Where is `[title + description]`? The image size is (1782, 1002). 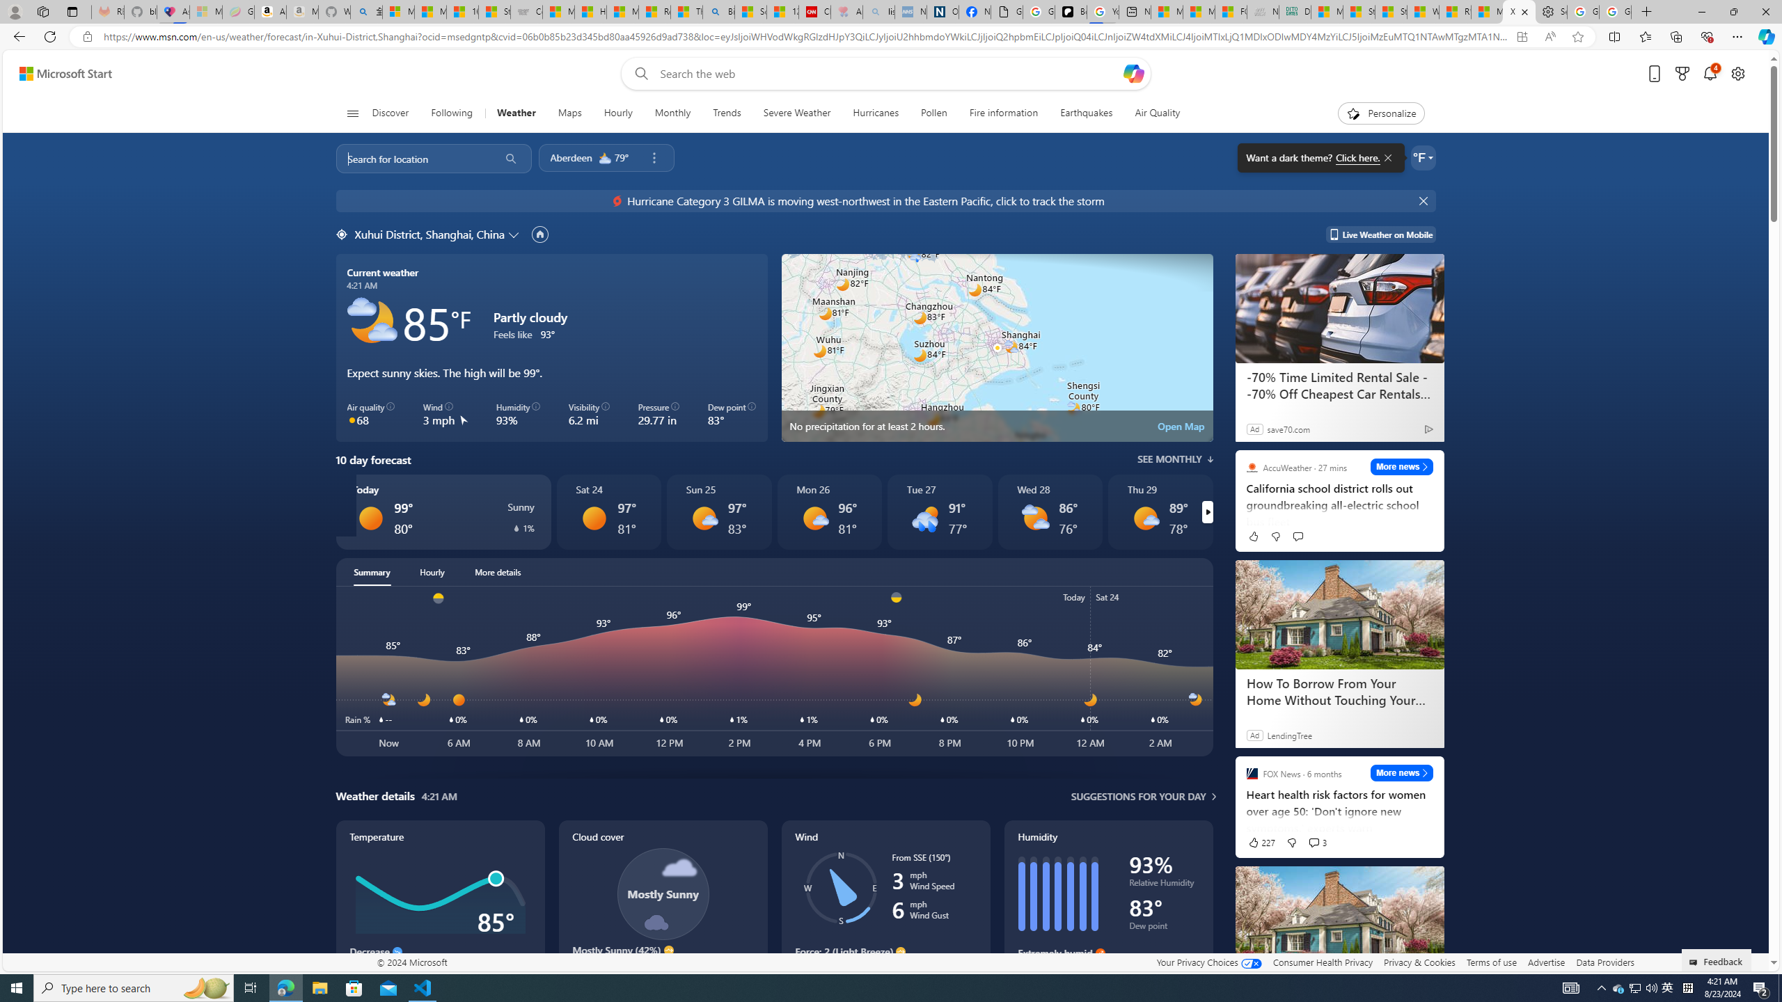
[title + description] is located at coordinates (4510, 671).